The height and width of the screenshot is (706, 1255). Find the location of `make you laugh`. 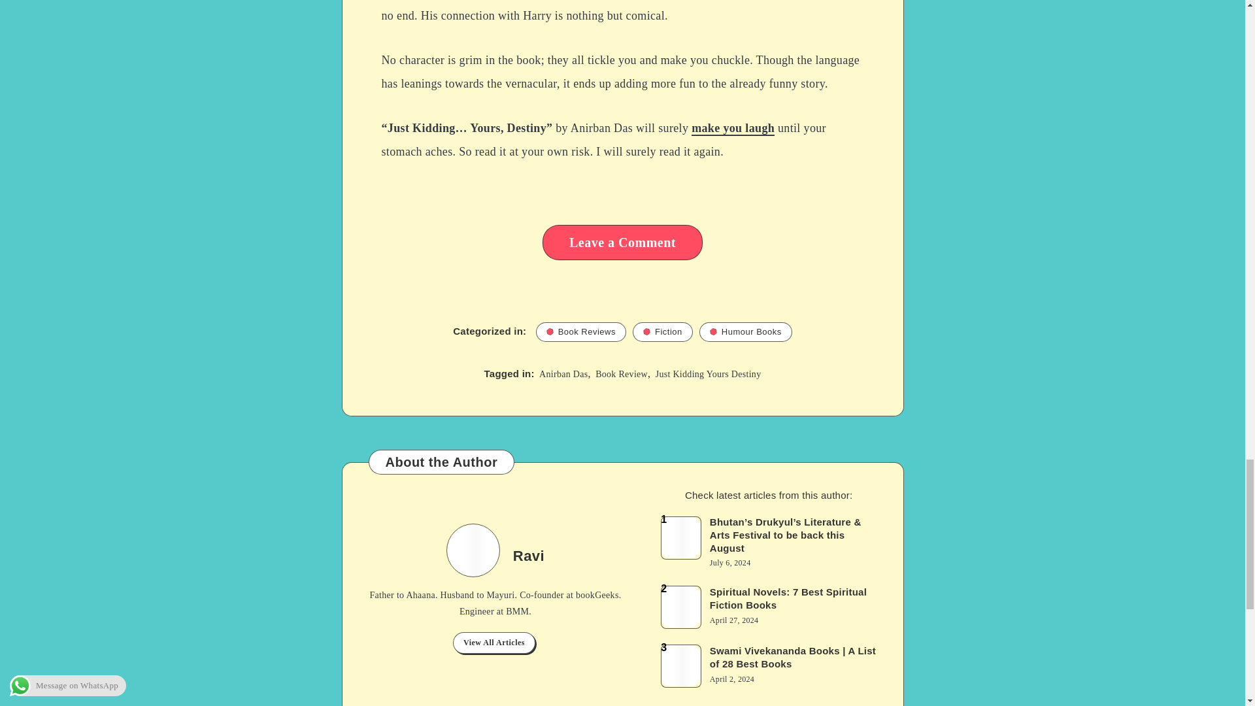

make you laugh is located at coordinates (732, 128).